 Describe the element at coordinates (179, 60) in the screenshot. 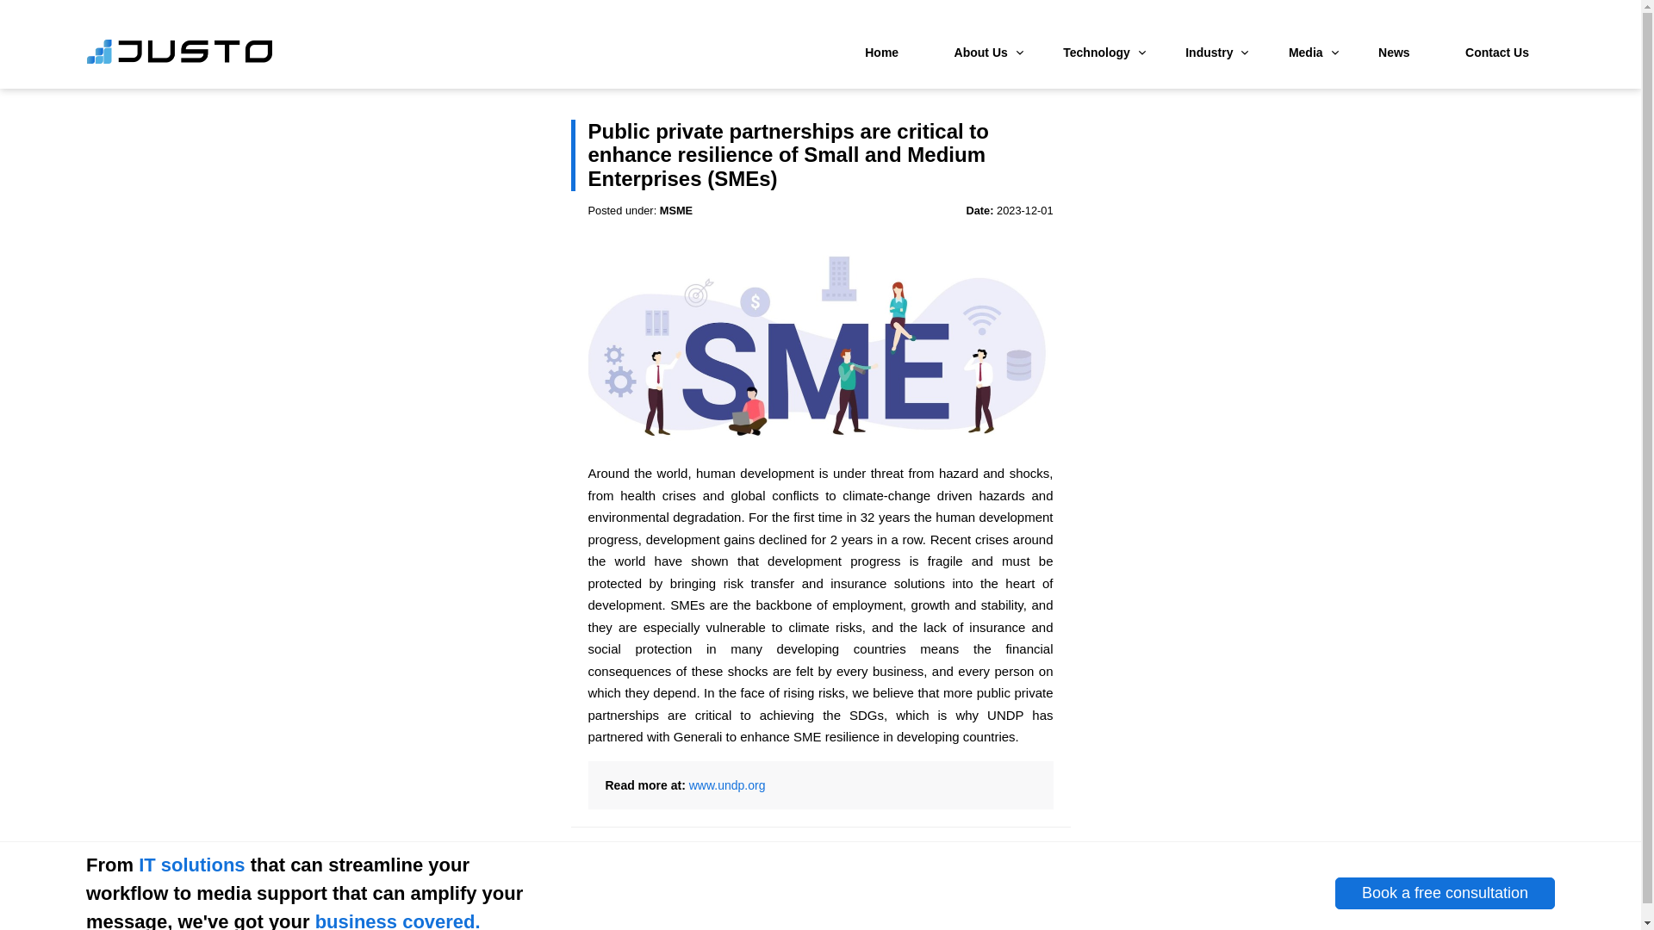

I see `Justo` at that location.